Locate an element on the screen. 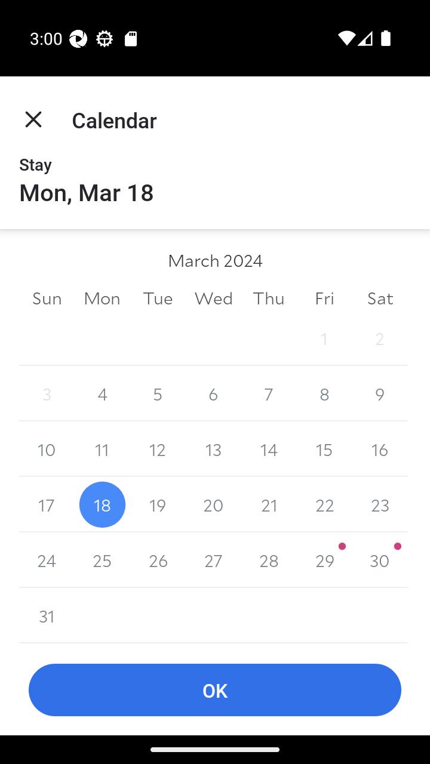 This screenshot has width=430, height=764. 25 25 March 2024 is located at coordinates (103, 560).